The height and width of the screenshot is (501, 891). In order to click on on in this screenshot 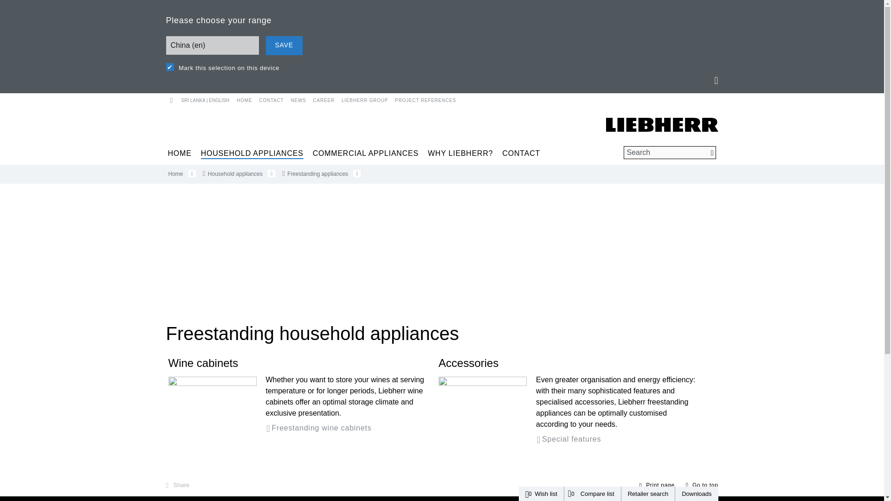, I will do `click(170, 67)`.